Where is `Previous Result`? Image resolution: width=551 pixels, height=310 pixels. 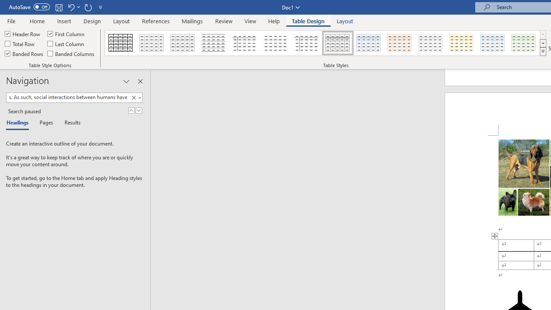 Previous Result is located at coordinates (131, 110).